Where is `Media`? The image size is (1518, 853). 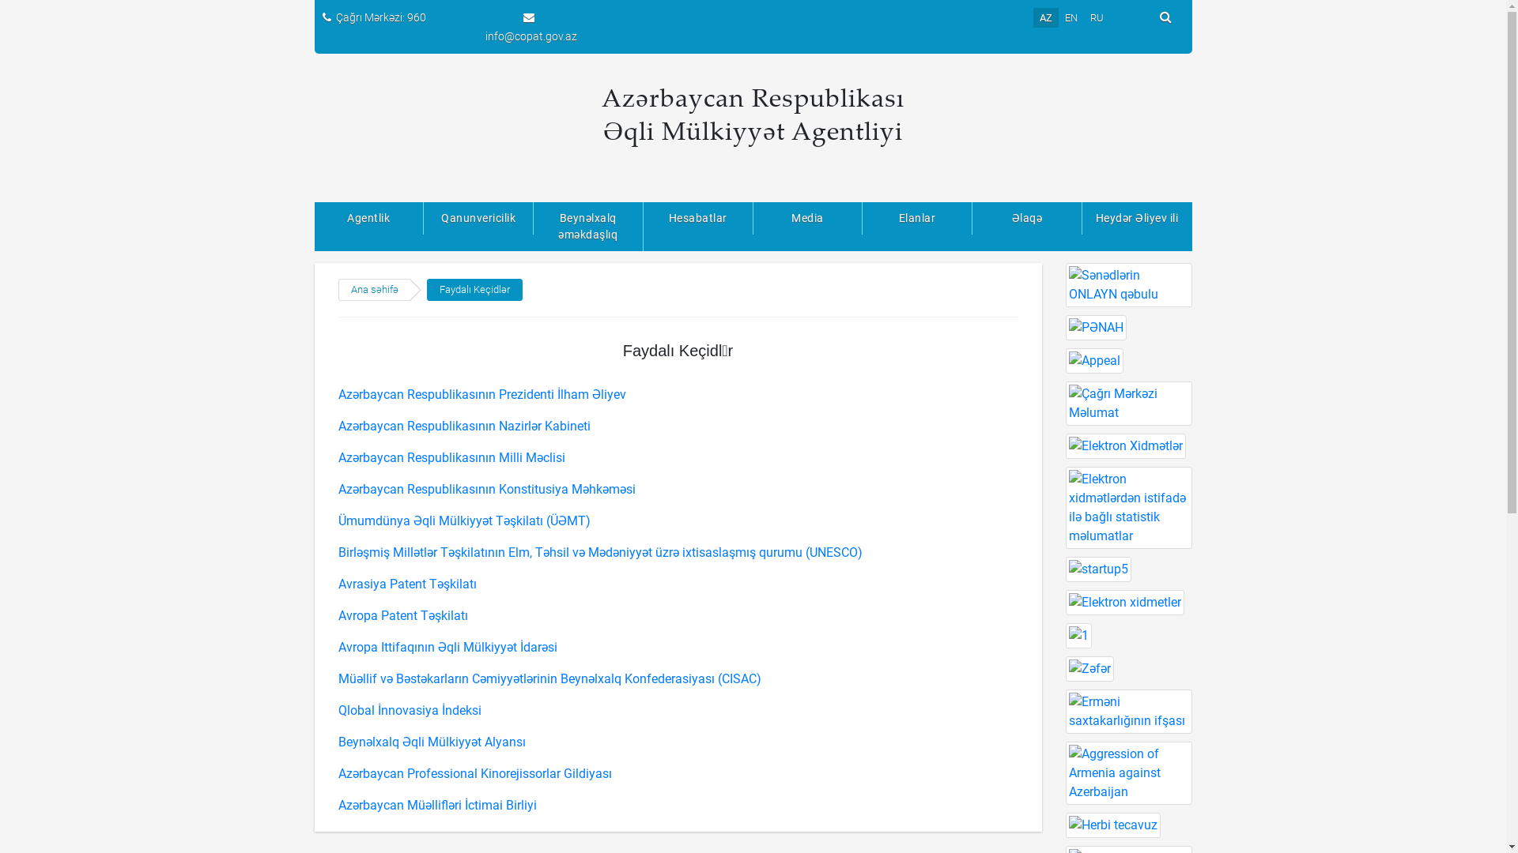
Media is located at coordinates (808, 218).